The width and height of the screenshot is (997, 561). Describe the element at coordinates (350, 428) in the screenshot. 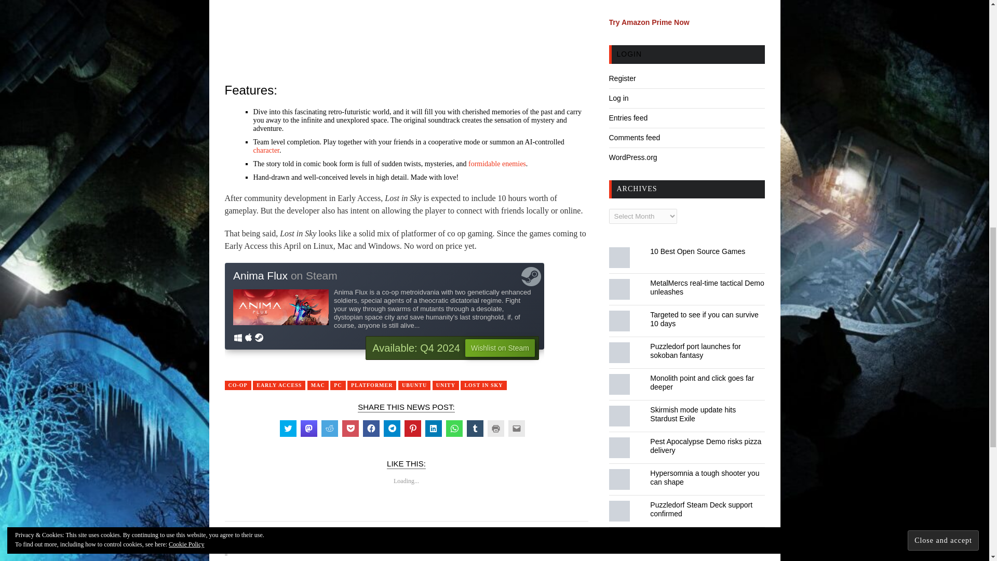

I see `Click to share on Pocket` at that location.